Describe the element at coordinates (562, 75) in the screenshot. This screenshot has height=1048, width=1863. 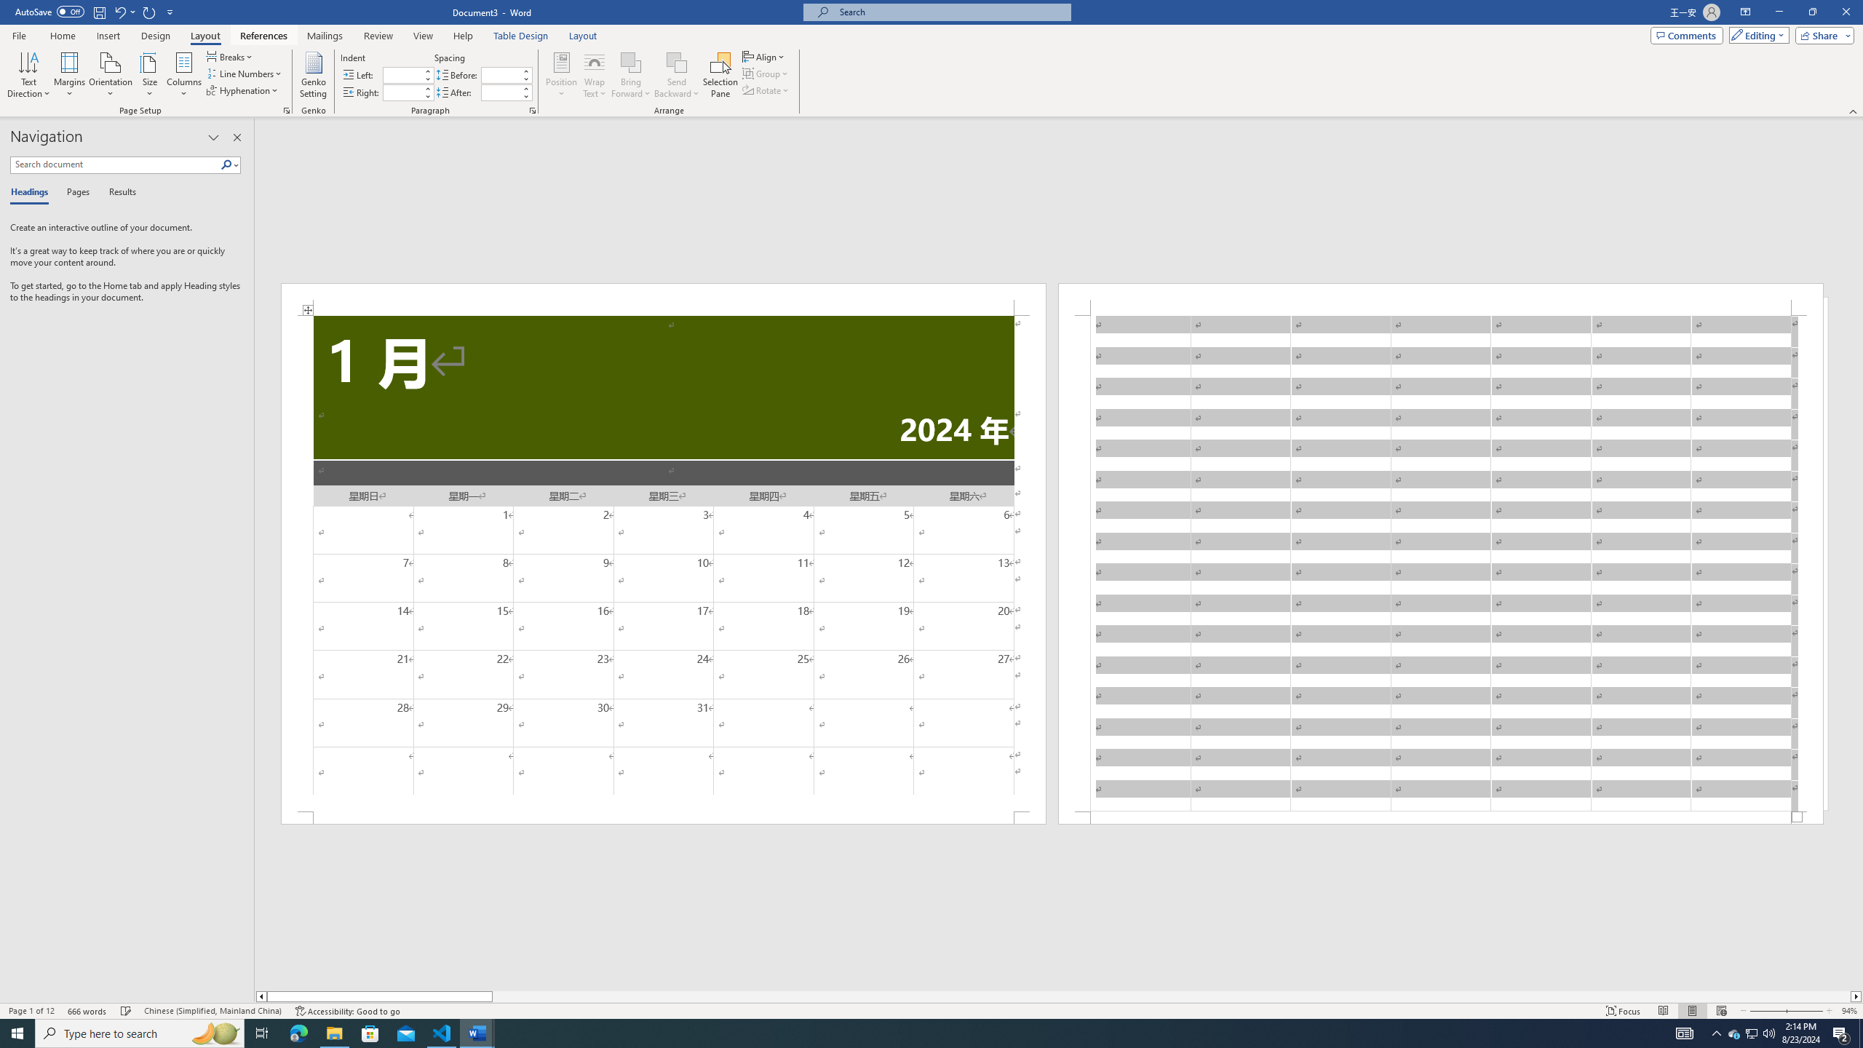
I see `Position` at that location.